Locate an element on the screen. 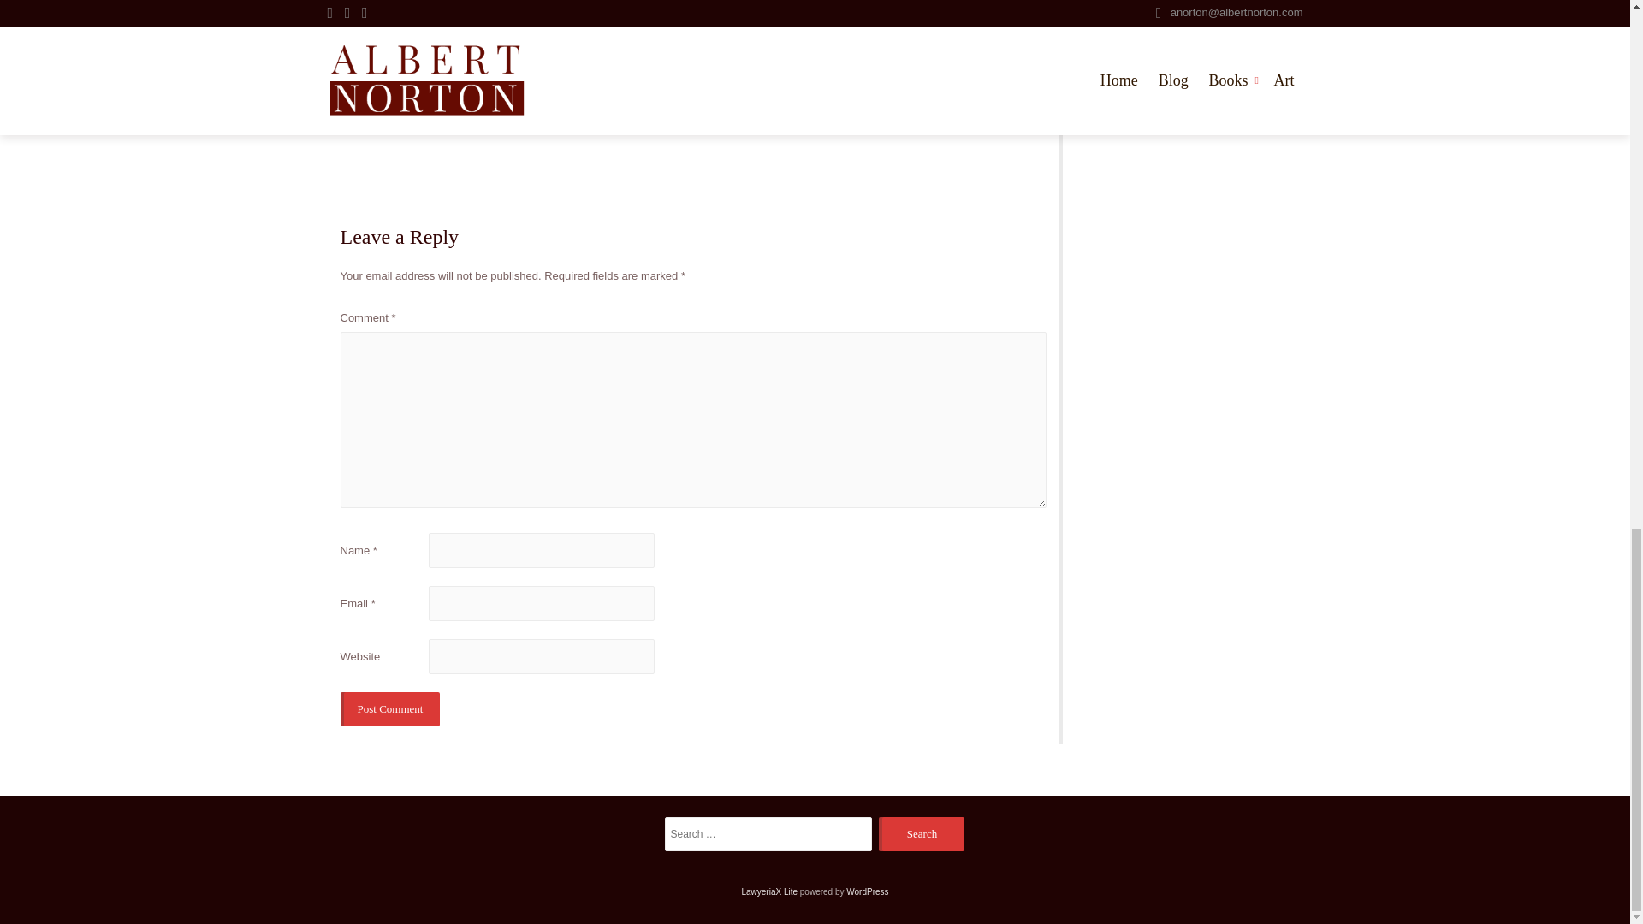 This screenshot has width=1643, height=924. Ingmar Bergman is located at coordinates (630, 7).